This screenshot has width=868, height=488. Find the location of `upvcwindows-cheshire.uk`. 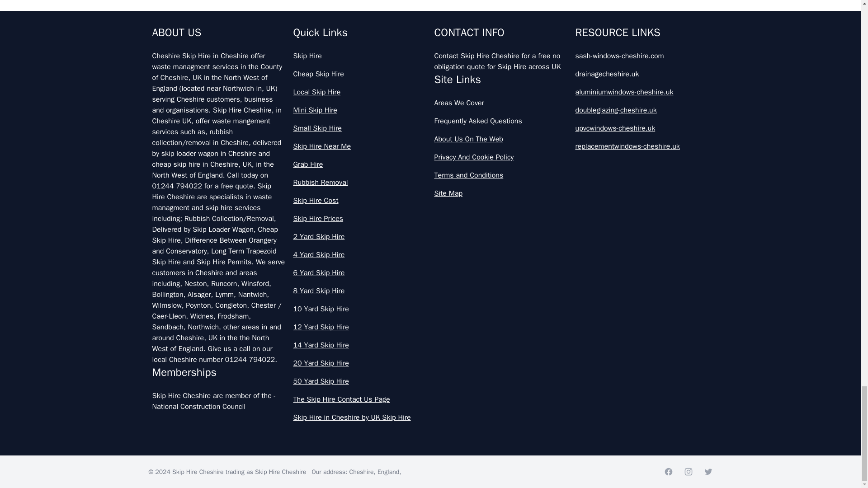

upvcwindows-cheshire.uk is located at coordinates (642, 128).